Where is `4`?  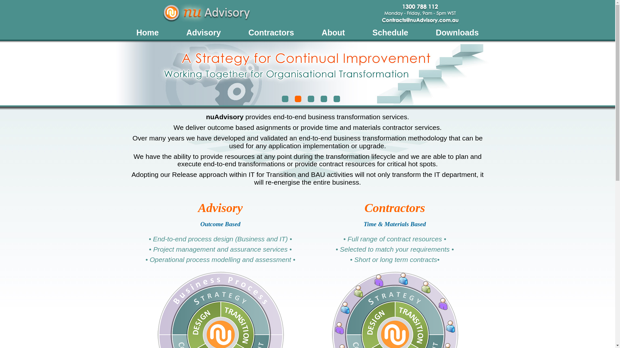
4 is located at coordinates (324, 99).